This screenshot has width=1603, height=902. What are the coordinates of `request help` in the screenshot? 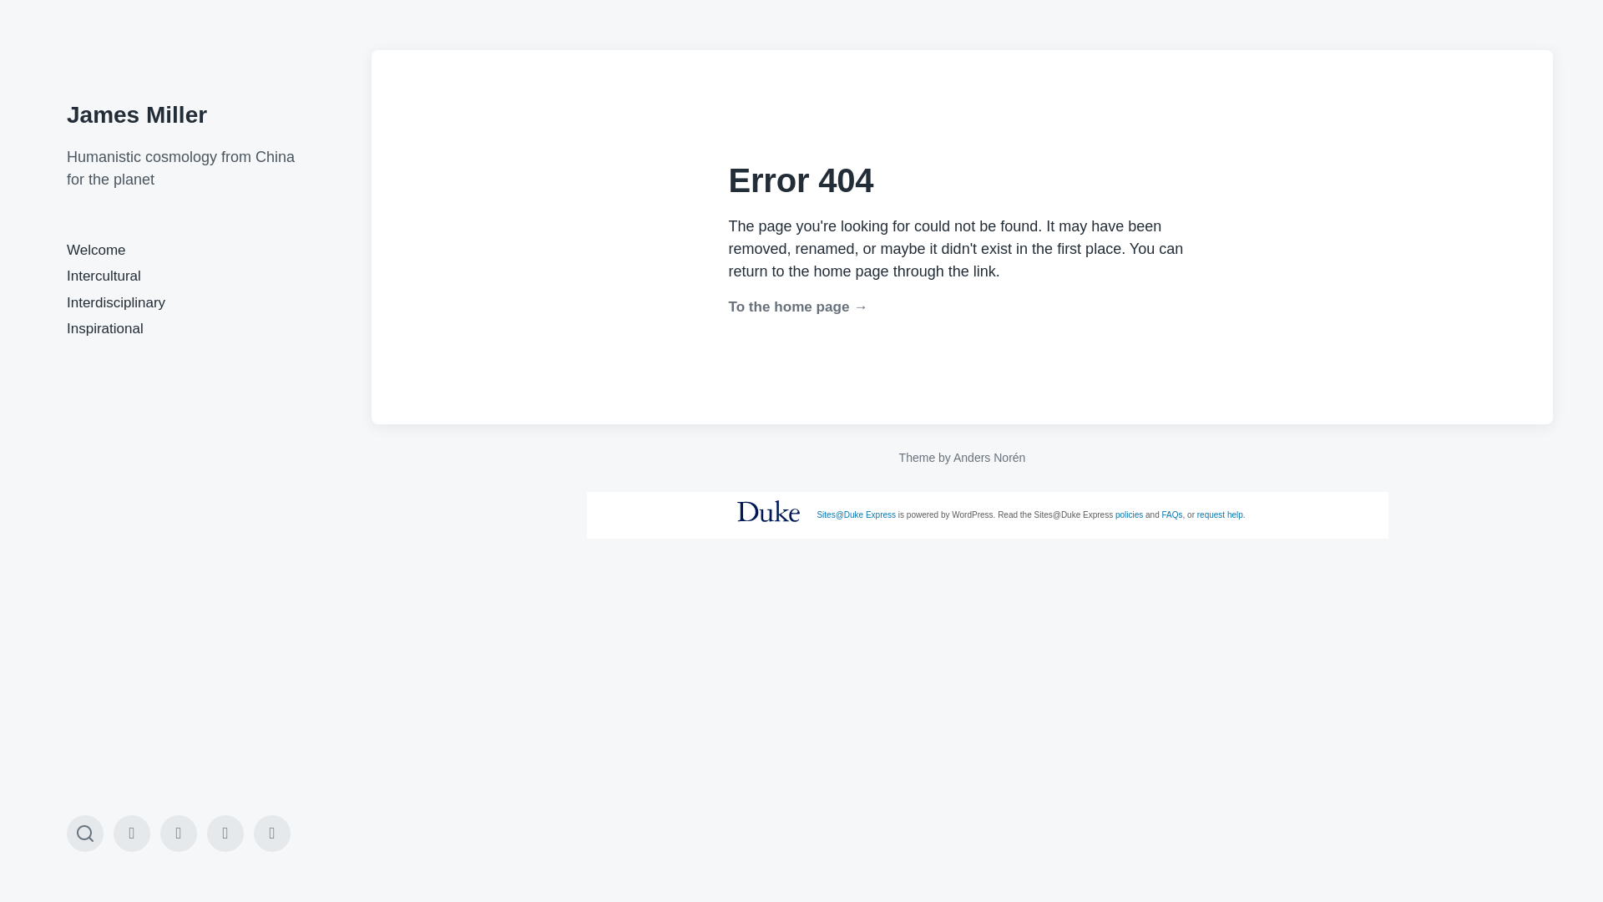 It's located at (1221, 514).